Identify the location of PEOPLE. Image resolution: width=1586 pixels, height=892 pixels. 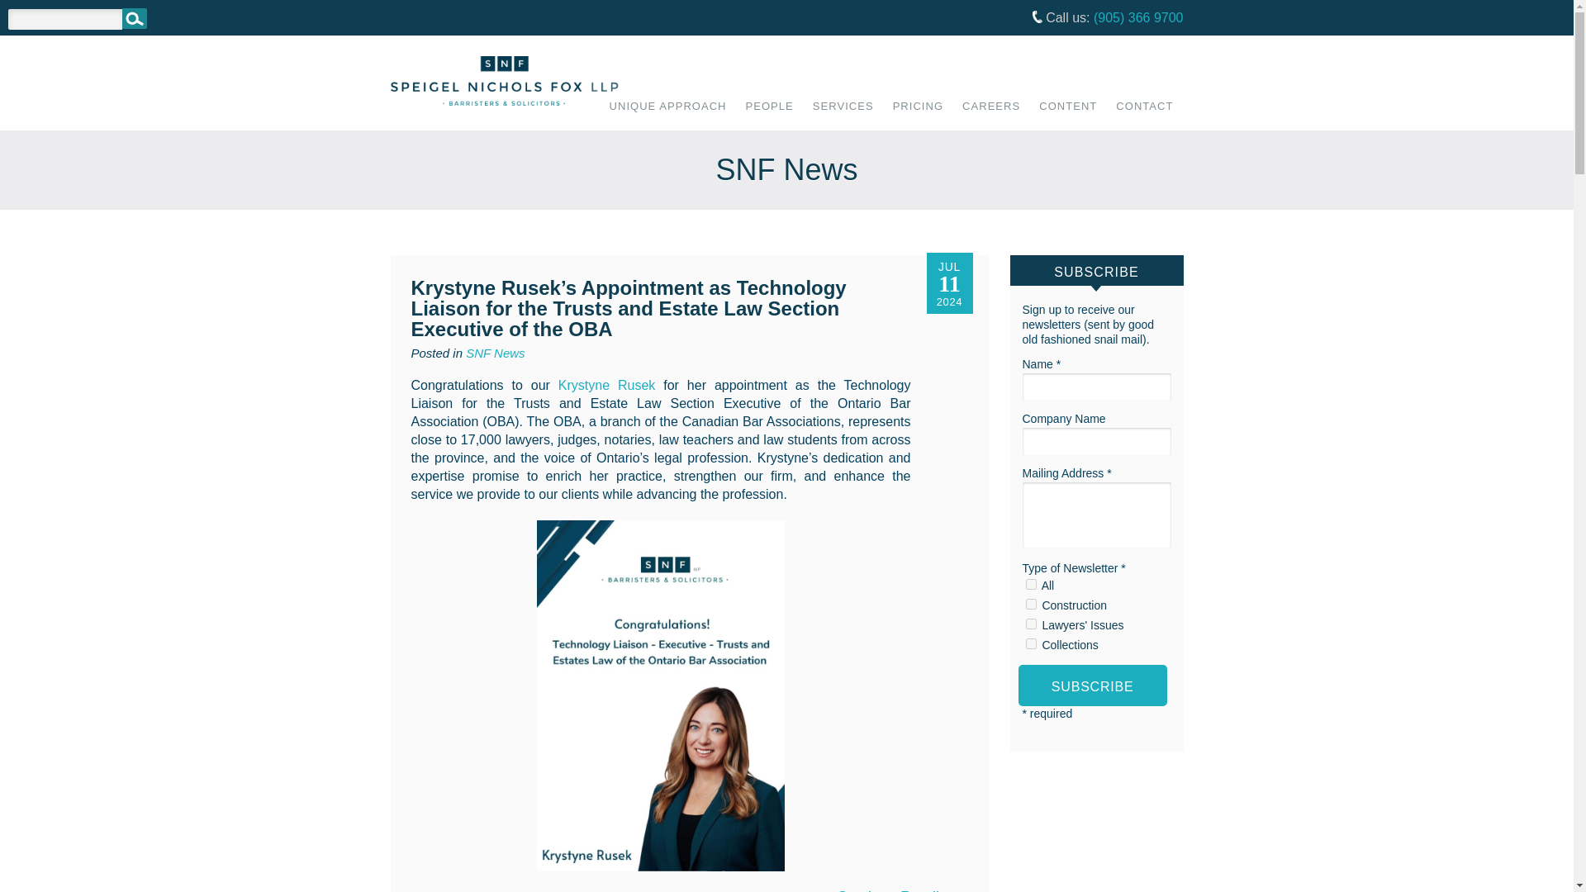
(770, 116).